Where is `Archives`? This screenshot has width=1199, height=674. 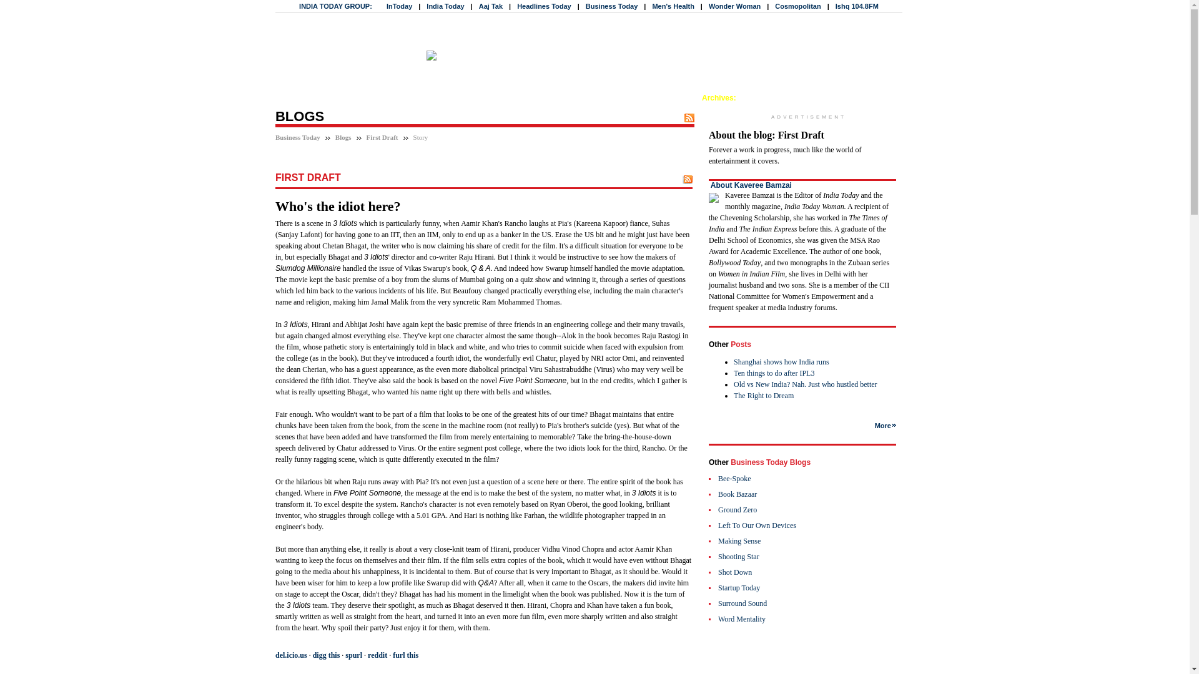 Archives is located at coordinates (718, 98).